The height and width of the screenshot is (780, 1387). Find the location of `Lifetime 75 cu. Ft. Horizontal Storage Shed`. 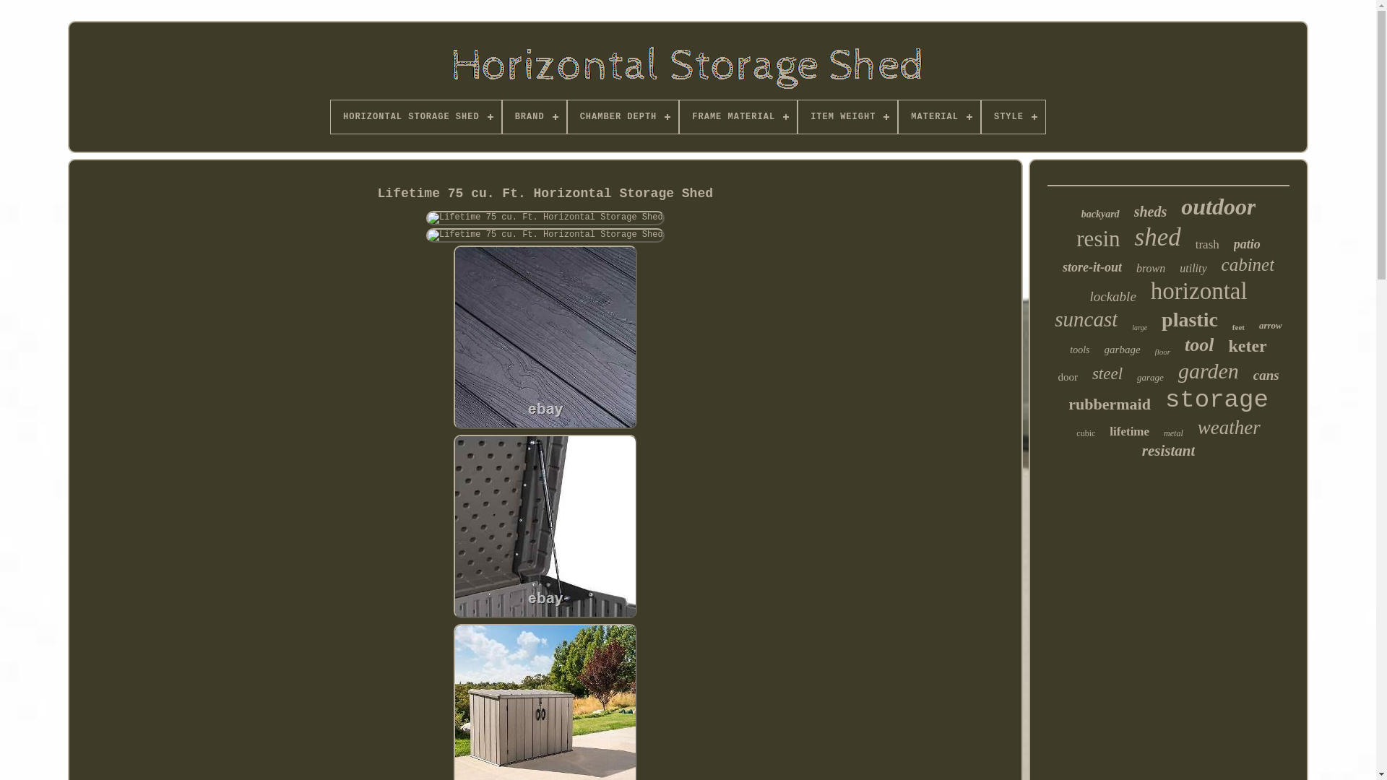

Lifetime 75 cu. Ft. Horizontal Storage Shed is located at coordinates (545, 235).